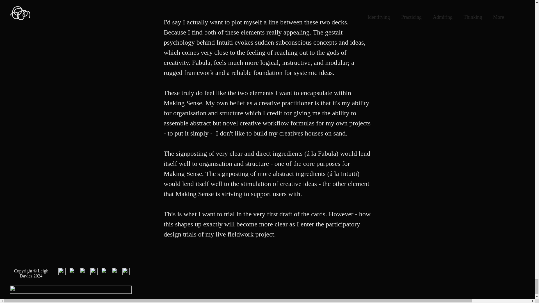  I want to click on Facebook, so click(94, 271).